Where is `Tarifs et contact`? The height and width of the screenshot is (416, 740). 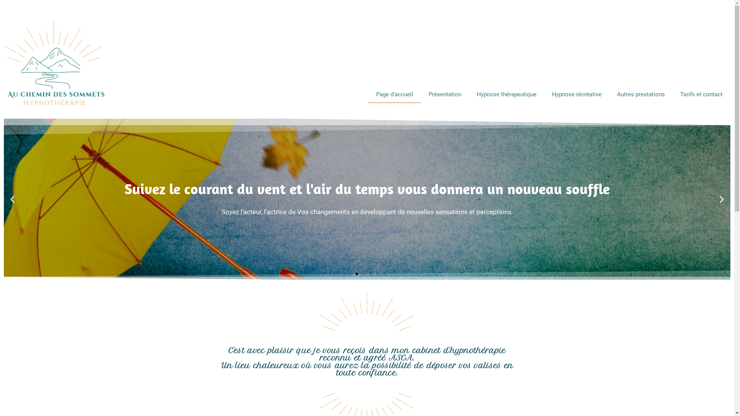
Tarifs et contact is located at coordinates (701, 94).